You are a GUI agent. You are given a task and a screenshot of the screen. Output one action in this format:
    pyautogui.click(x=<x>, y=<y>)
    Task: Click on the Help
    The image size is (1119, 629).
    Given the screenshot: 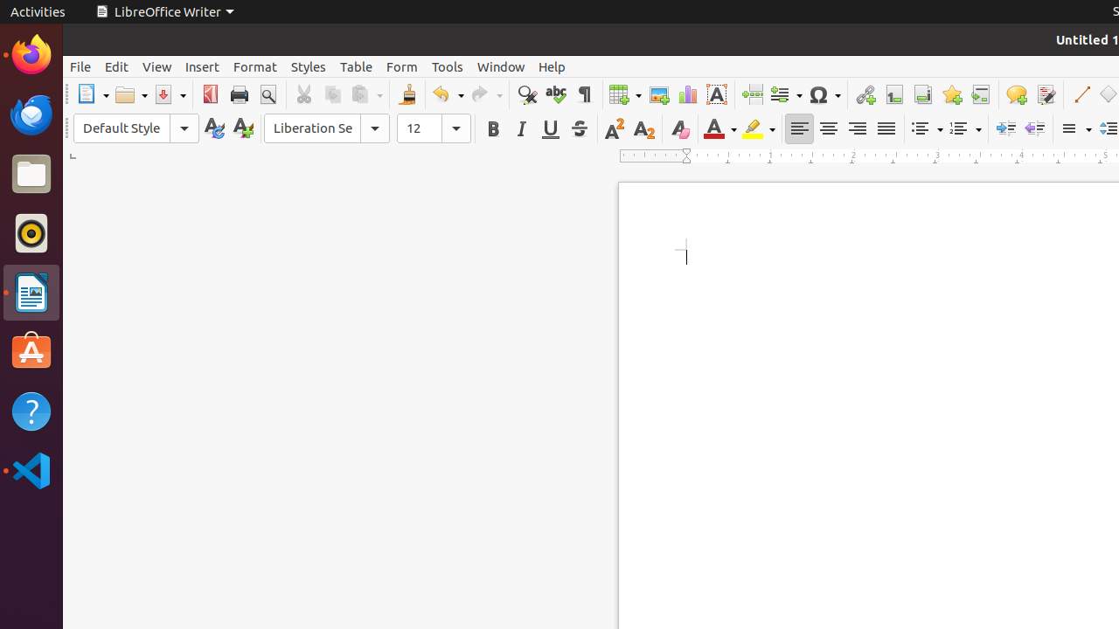 What is the action you would take?
    pyautogui.click(x=31, y=411)
    